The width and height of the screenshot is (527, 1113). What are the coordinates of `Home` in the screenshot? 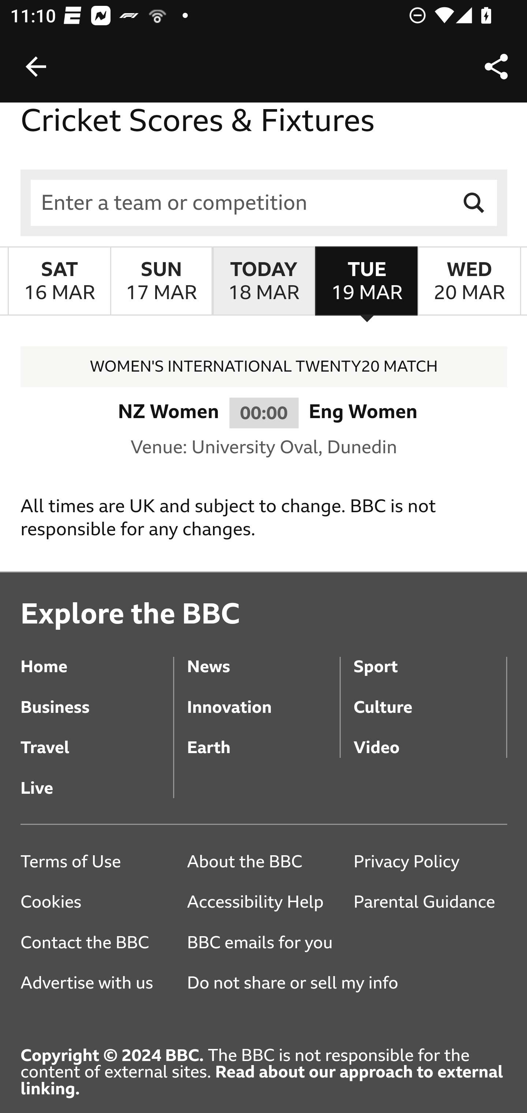 It's located at (97, 657).